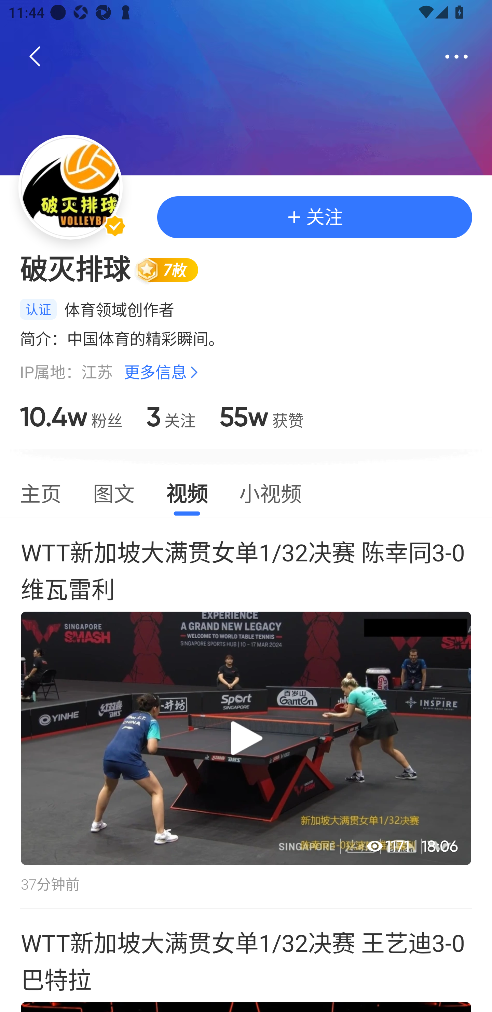  Describe the element at coordinates (114, 492) in the screenshot. I see `图文` at that location.